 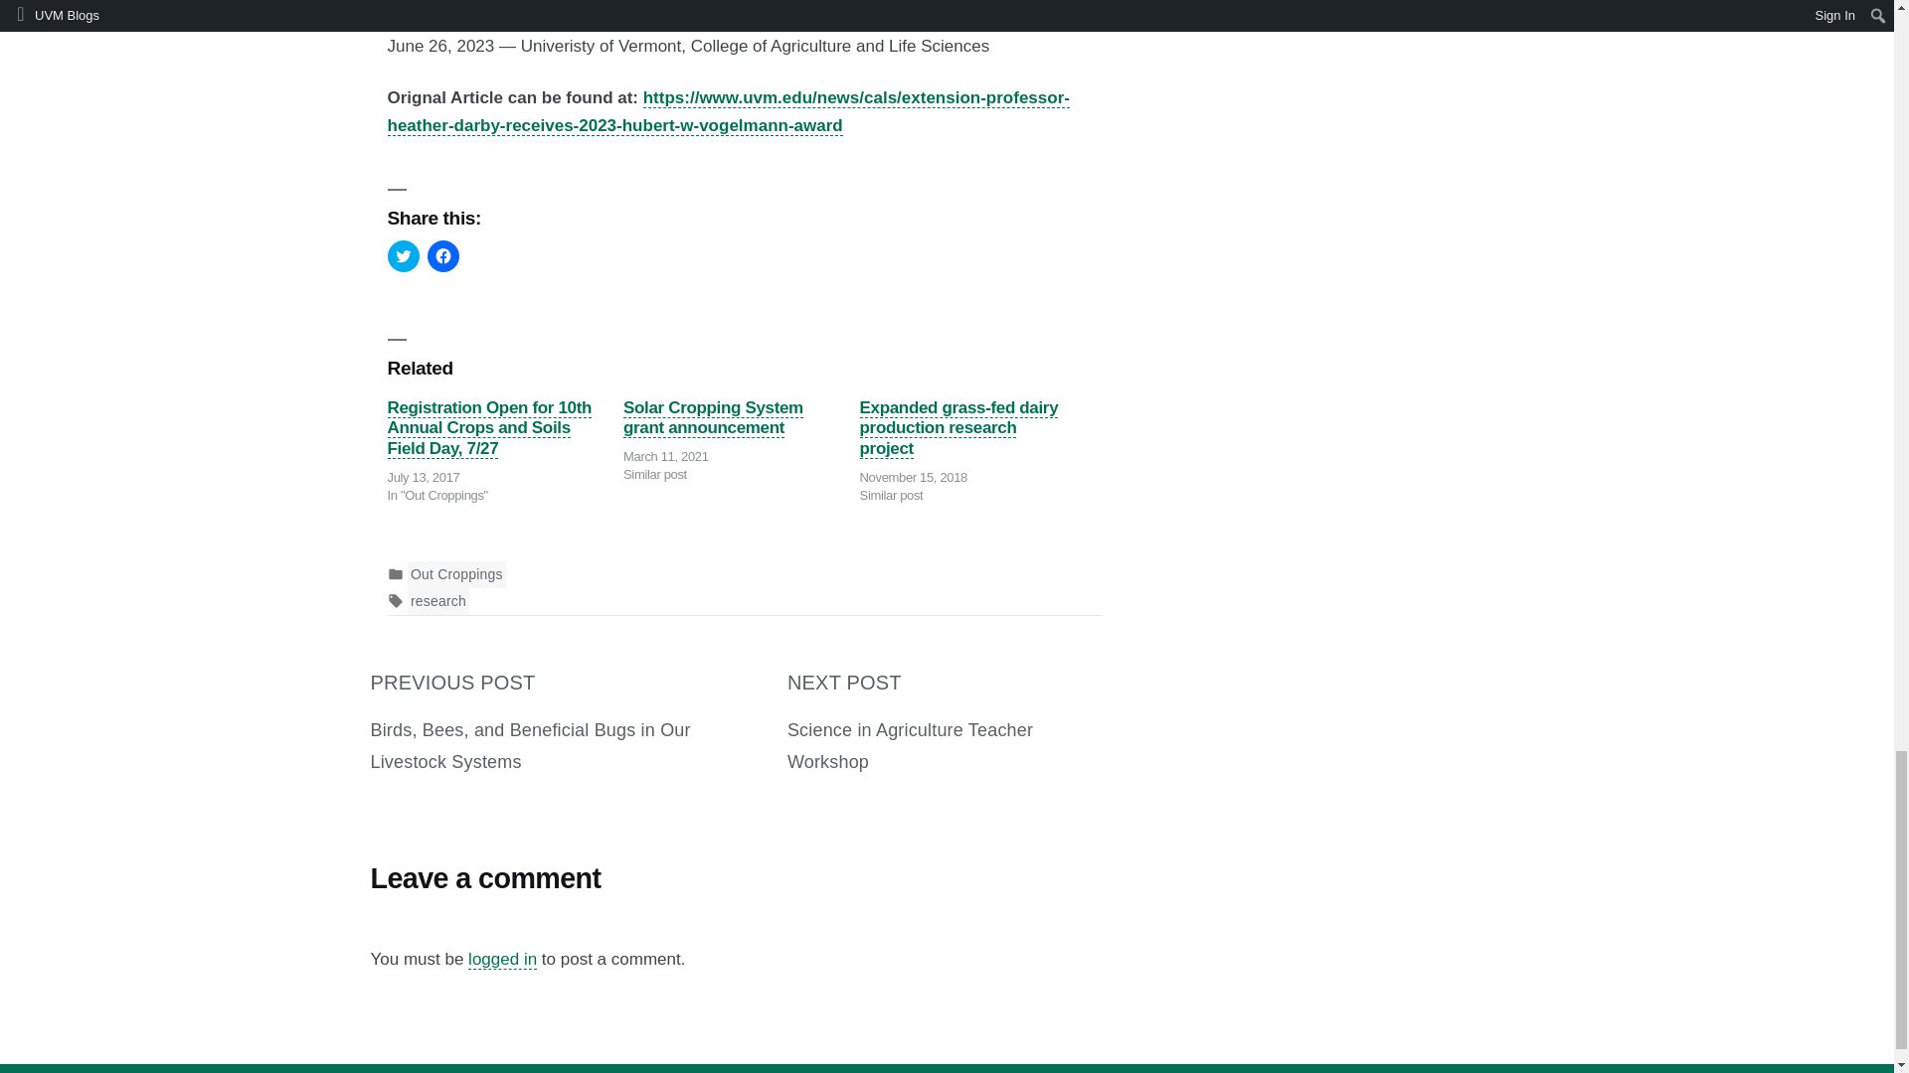 I want to click on Solar Cropping System grant announcement, so click(x=714, y=417).